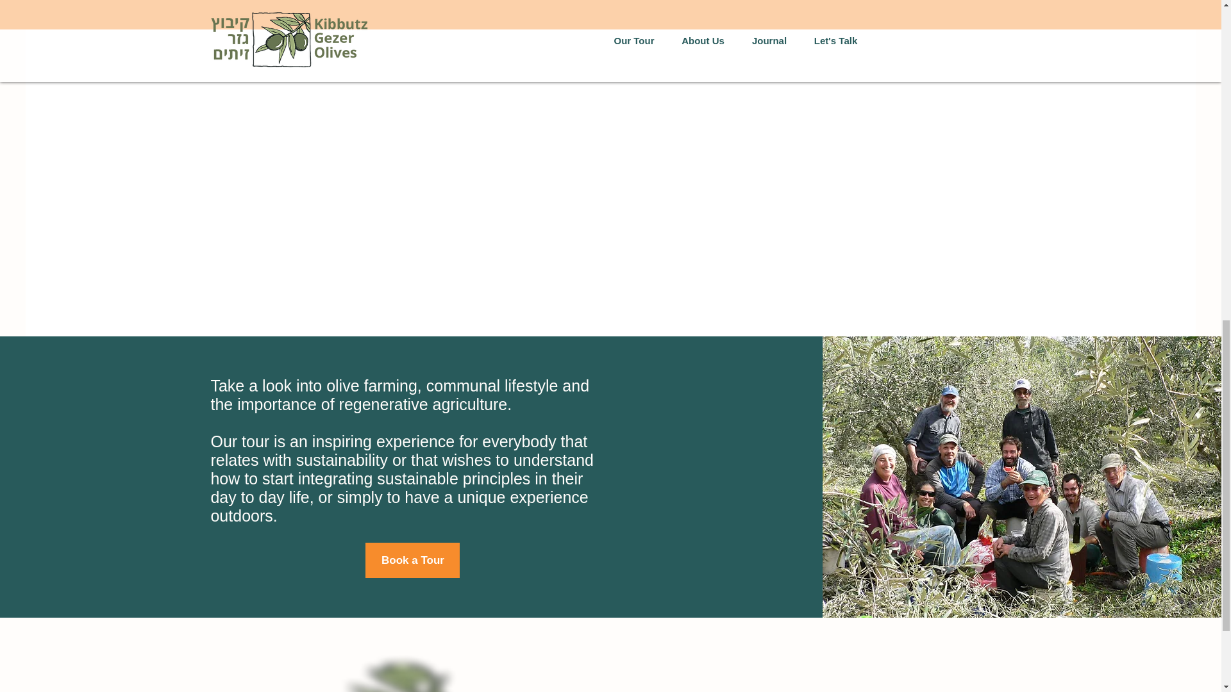 This screenshot has height=692, width=1231. What do you see at coordinates (412, 560) in the screenshot?
I see `Book a Tour` at bounding box center [412, 560].